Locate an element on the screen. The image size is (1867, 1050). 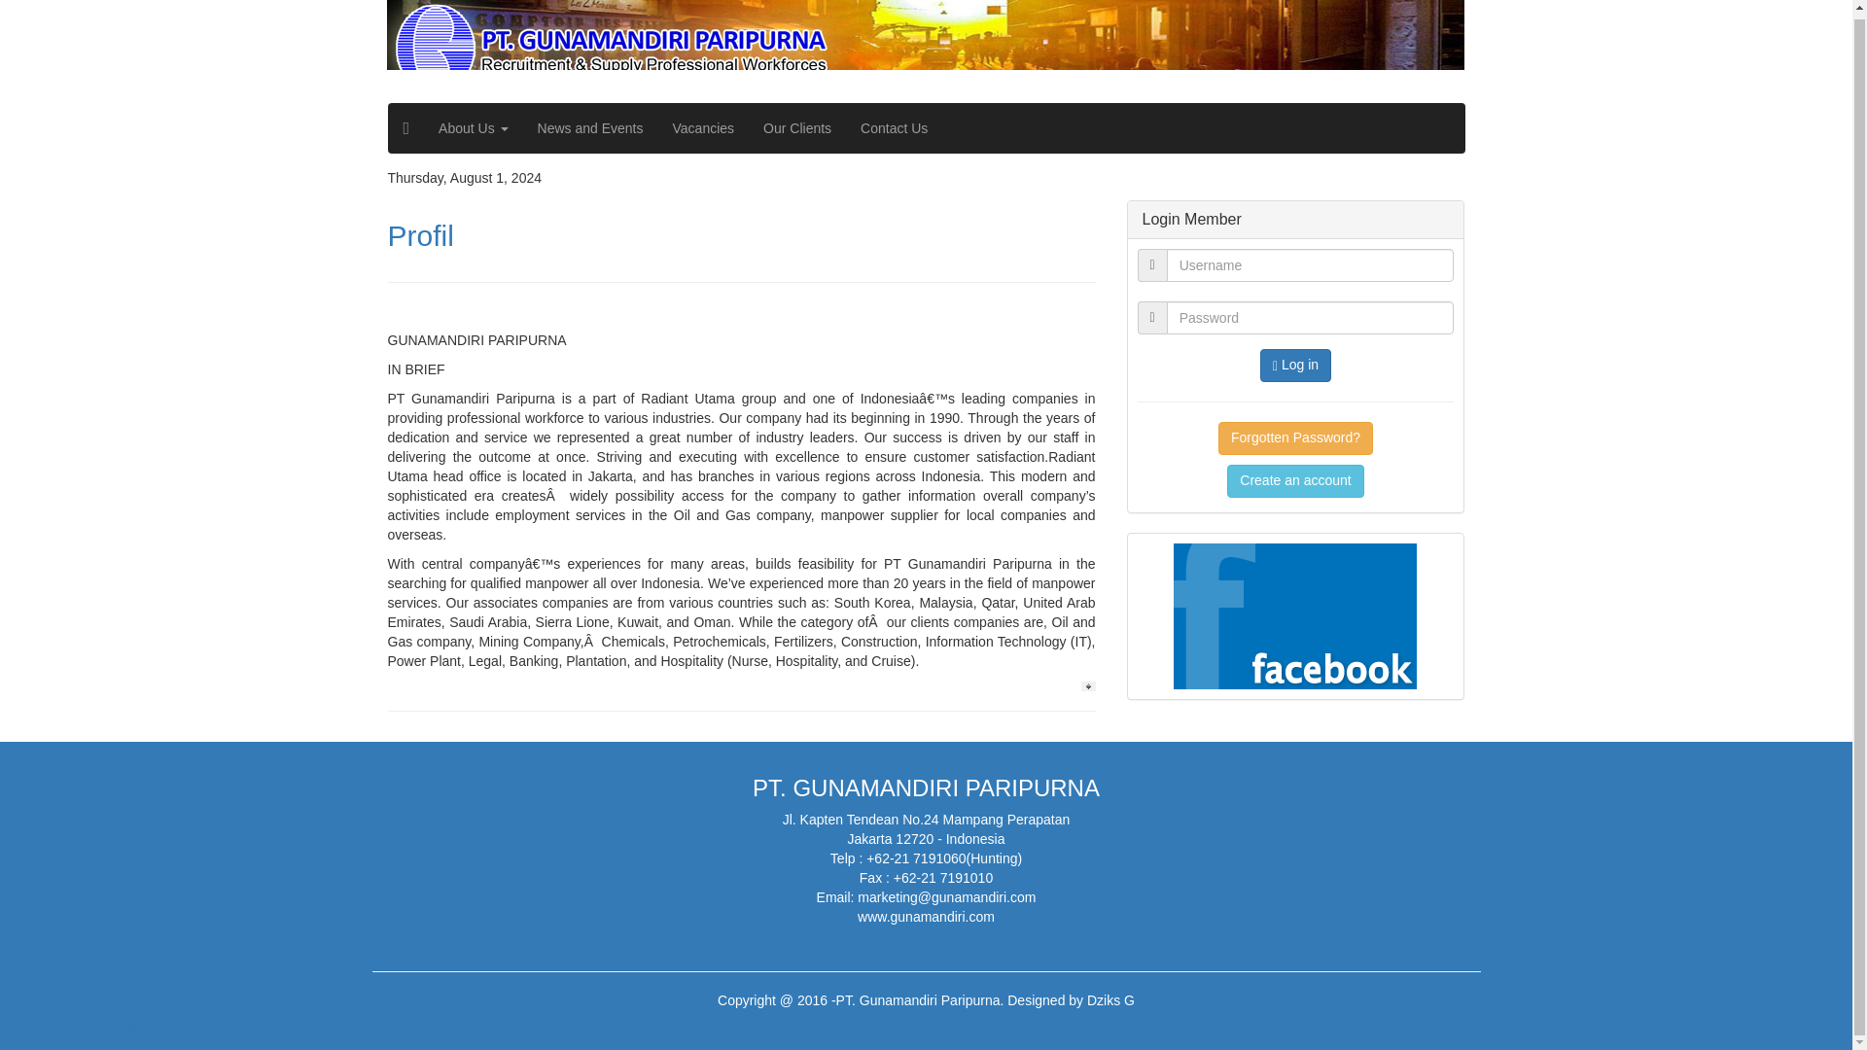
Contact Us is located at coordinates (894, 127).